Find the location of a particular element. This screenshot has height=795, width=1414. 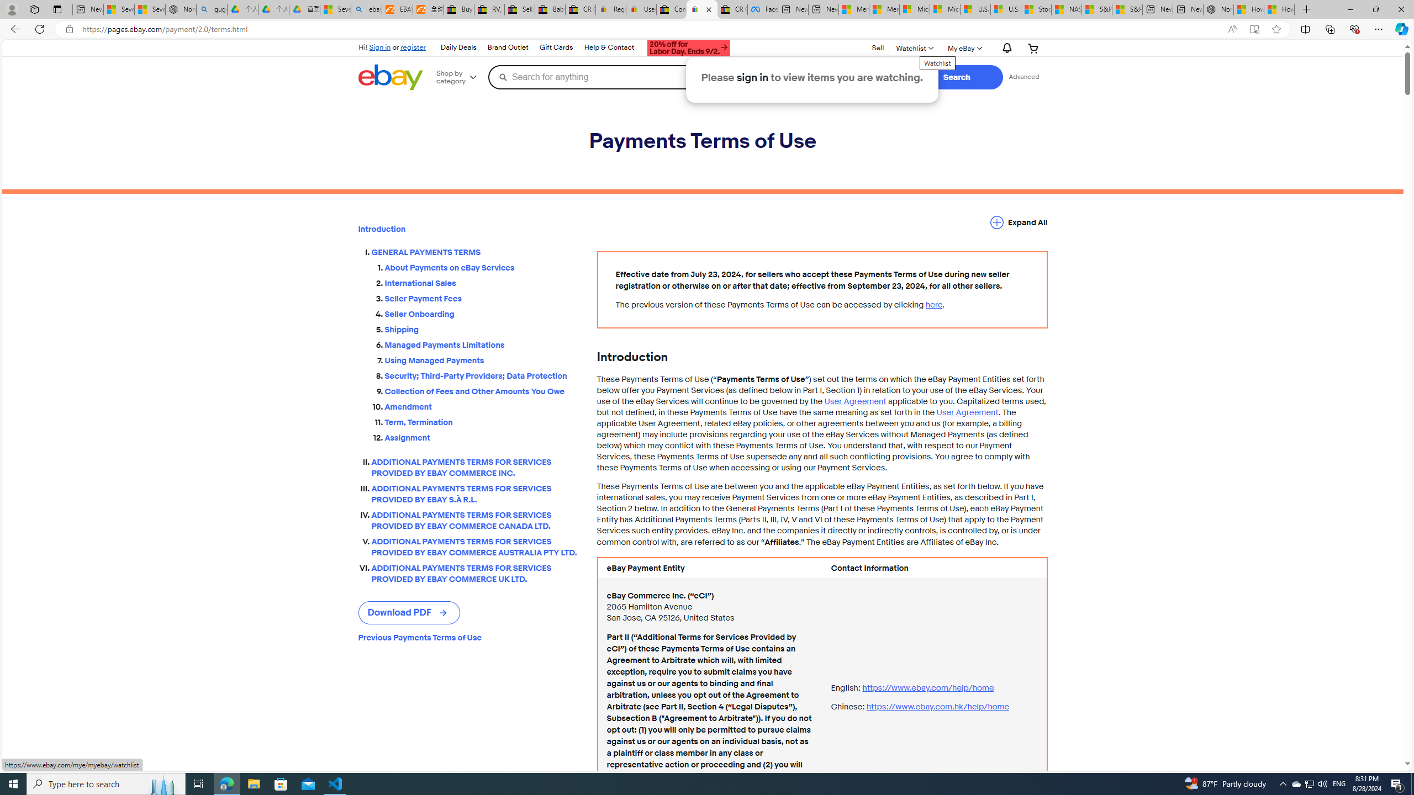

Sell is located at coordinates (878, 49).